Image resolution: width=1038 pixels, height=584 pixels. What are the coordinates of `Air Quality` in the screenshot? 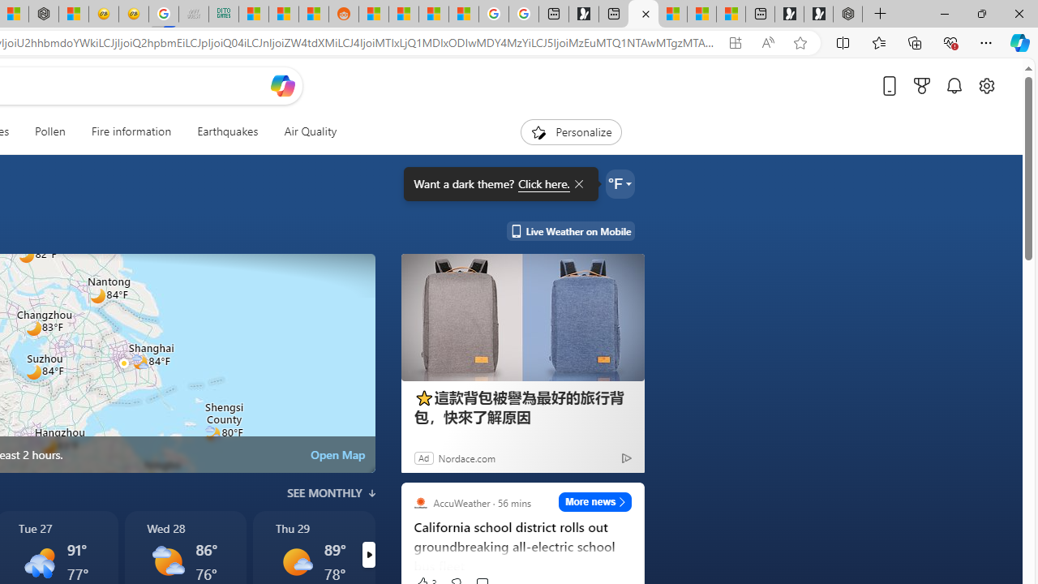 It's located at (304, 131).